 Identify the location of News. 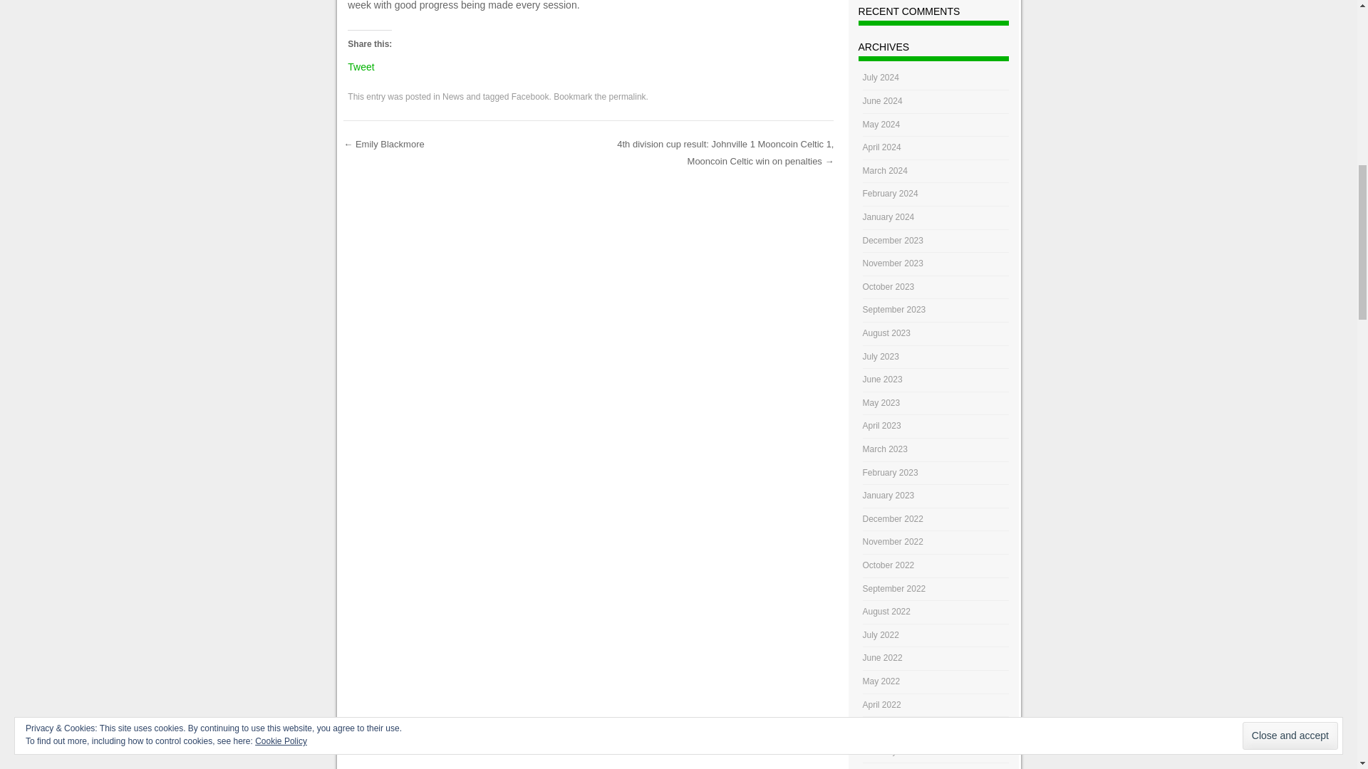
(452, 96).